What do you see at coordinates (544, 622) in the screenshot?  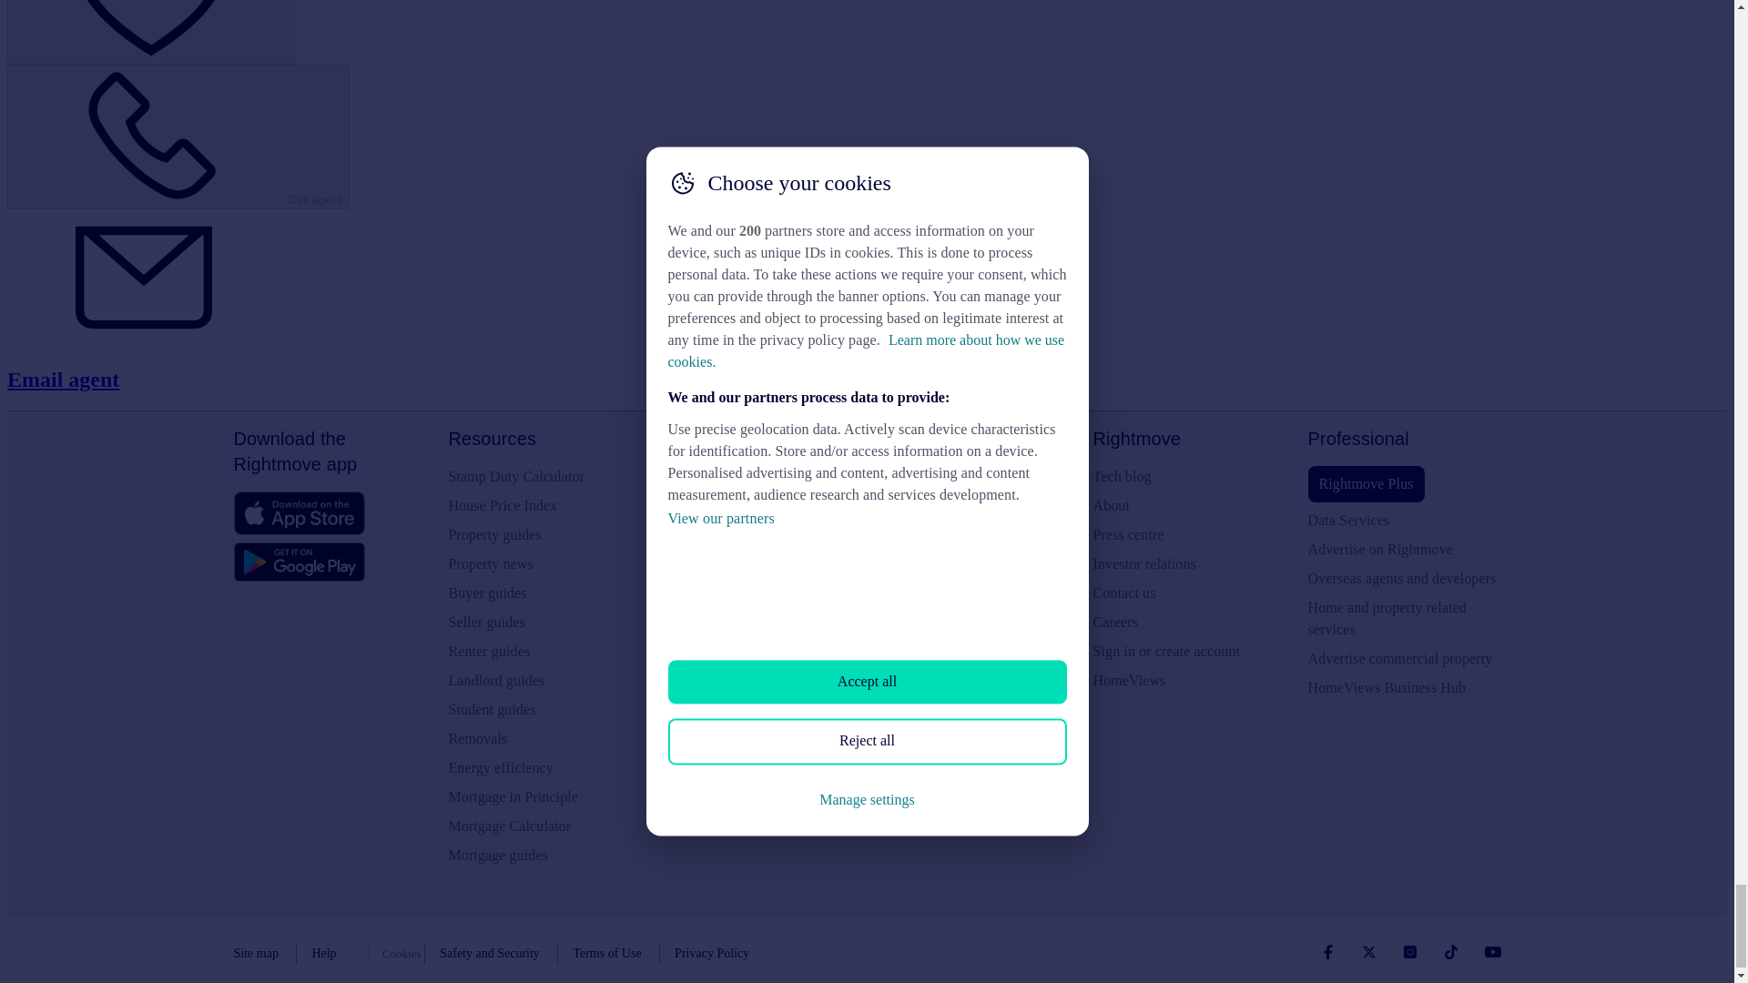 I see `Seller guides` at bounding box center [544, 622].